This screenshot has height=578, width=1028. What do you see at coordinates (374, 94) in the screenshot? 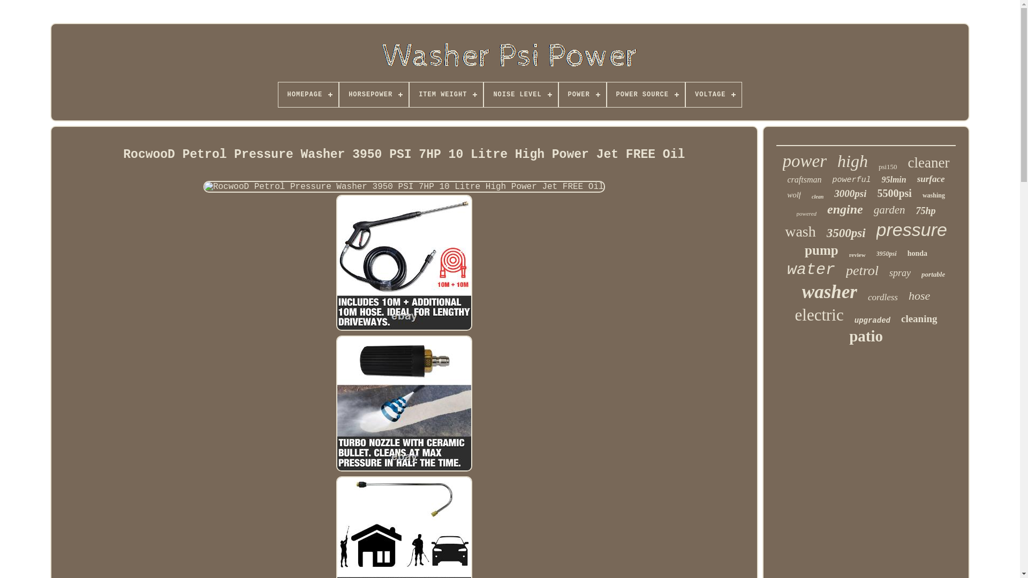
I see `HORSEPOWER` at bounding box center [374, 94].